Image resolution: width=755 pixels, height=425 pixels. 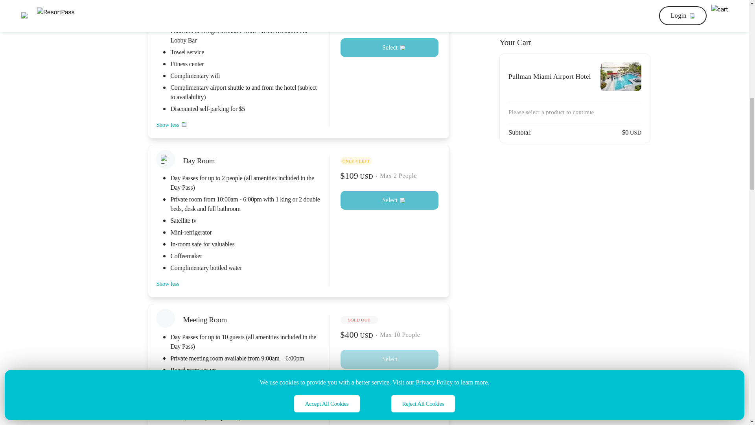 What do you see at coordinates (389, 47) in the screenshot?
I see `Select` at bounding box center [389, 47].